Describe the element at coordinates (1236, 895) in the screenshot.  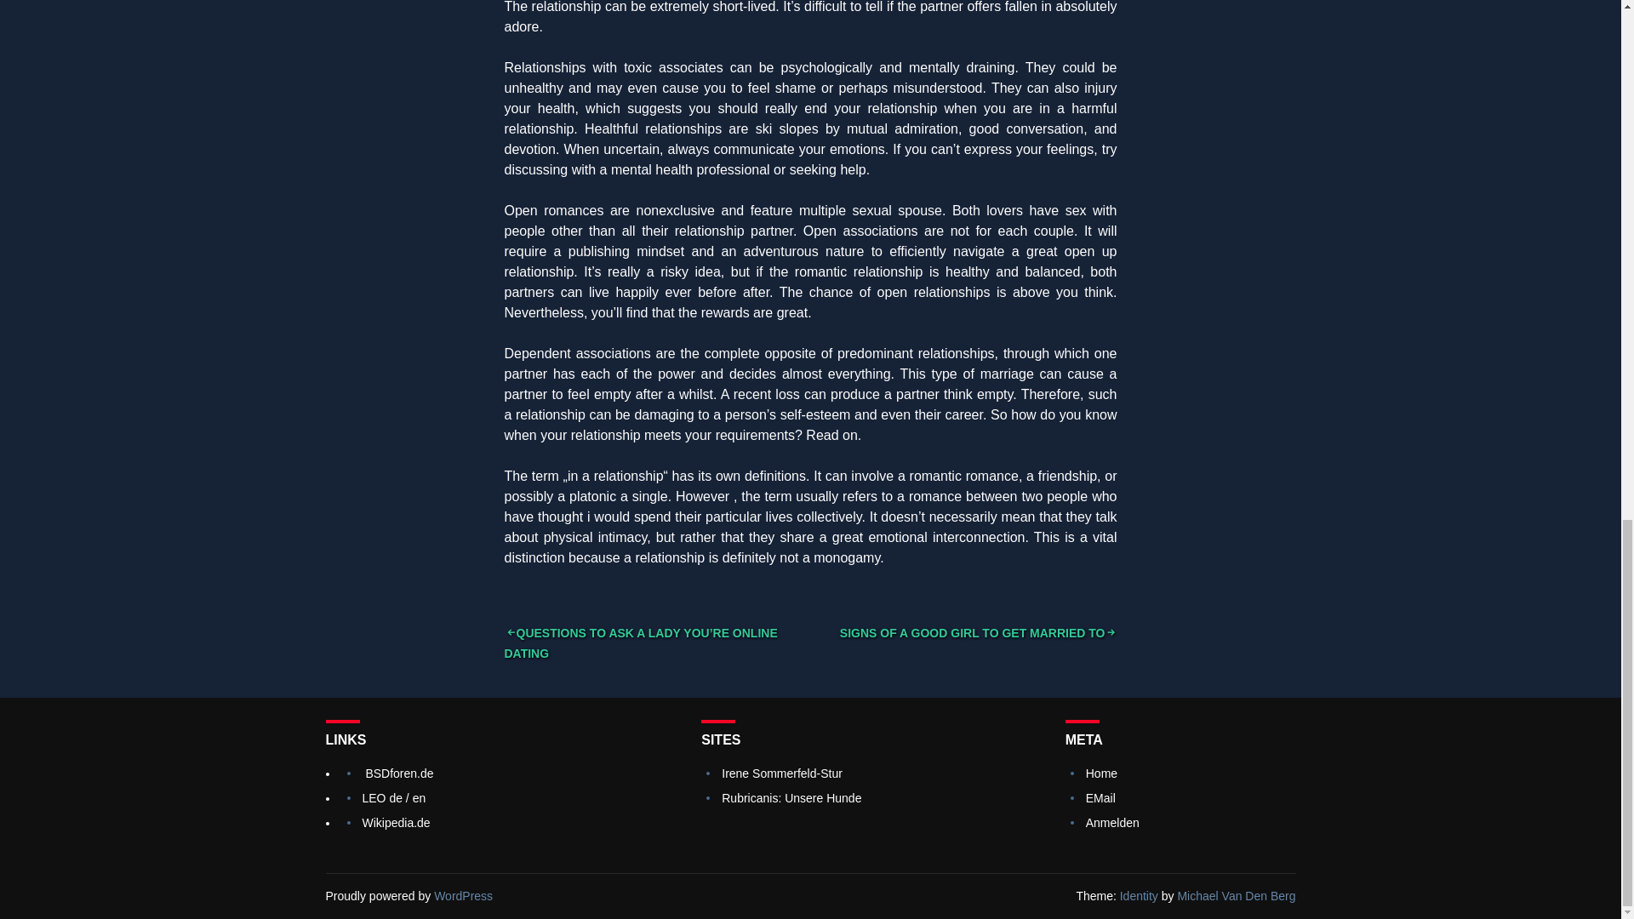
I see `Michael Van Den Berg` at that location.